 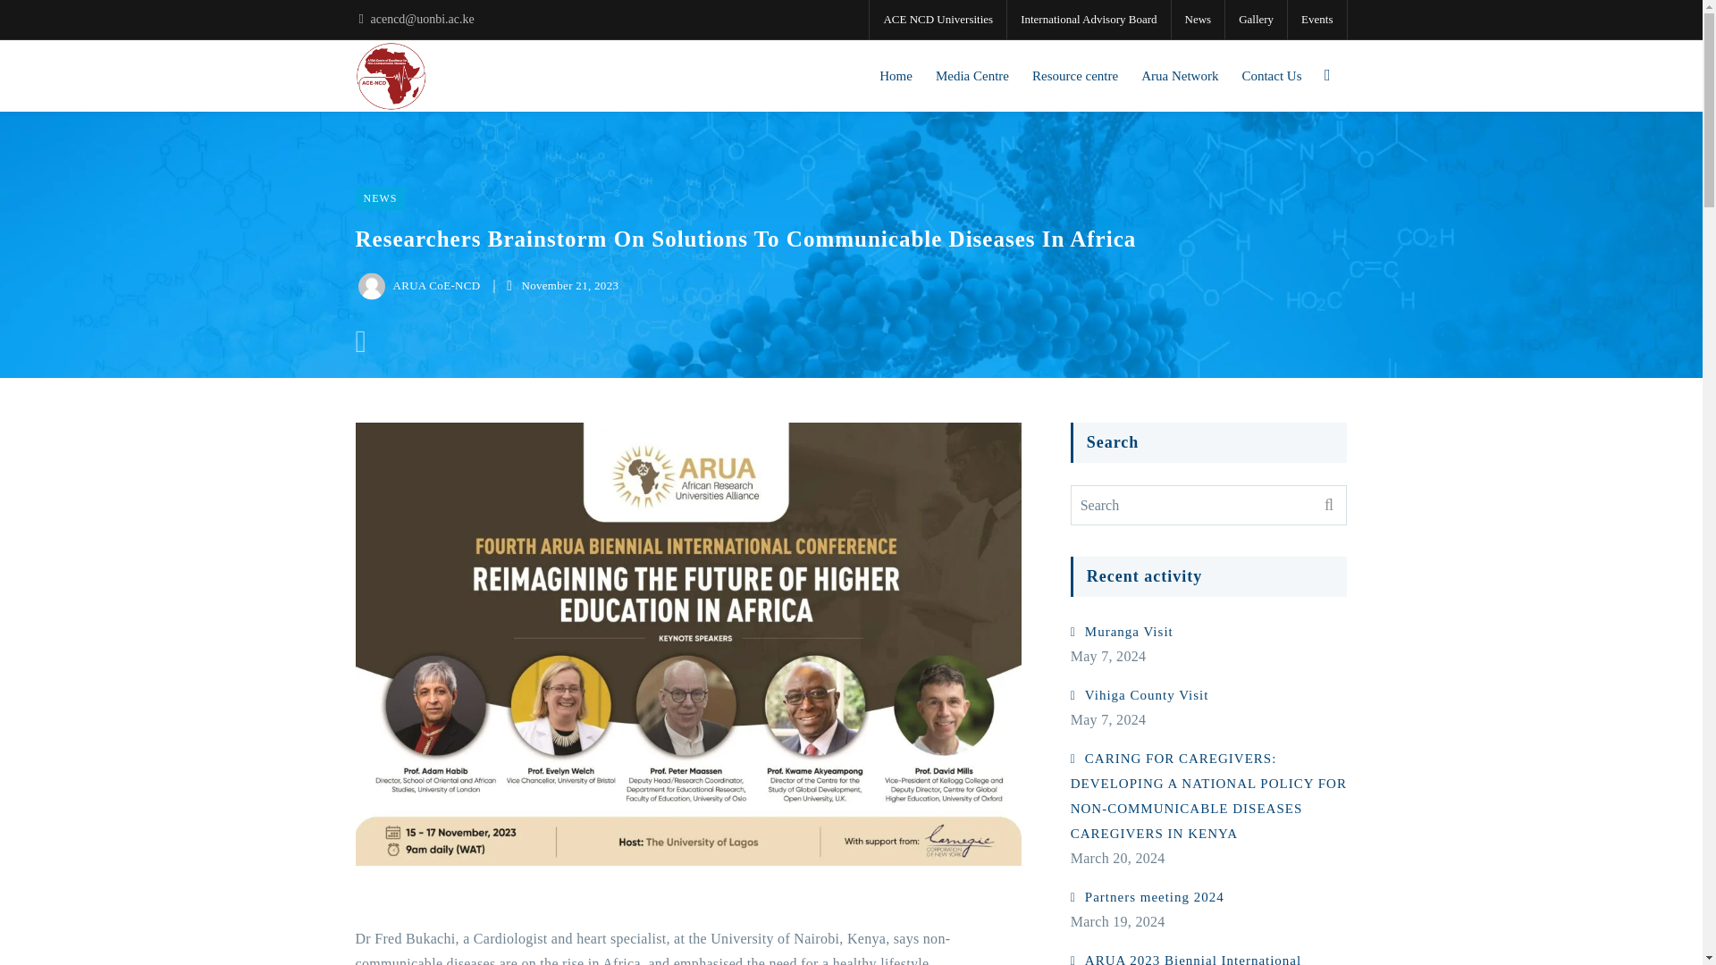 I want to click on Arua Network, so click(x=1180, y=76).